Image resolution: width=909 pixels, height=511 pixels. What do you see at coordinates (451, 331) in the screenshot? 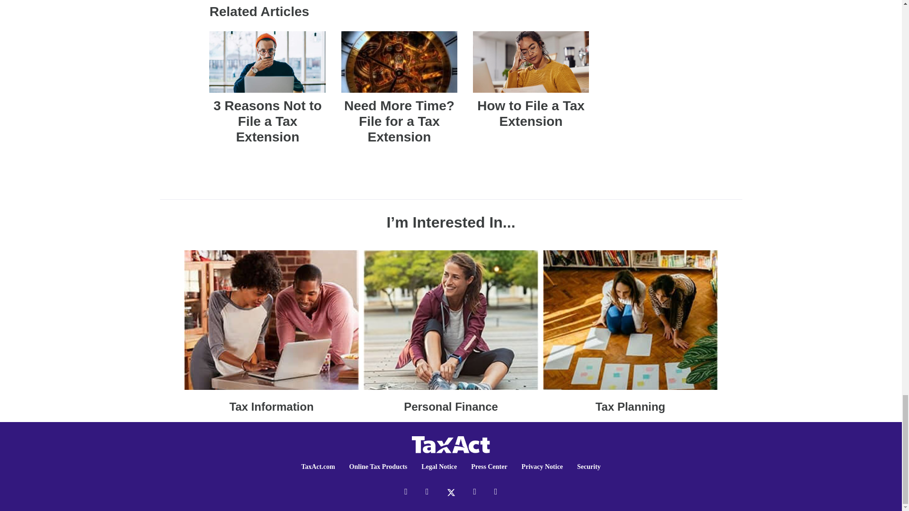
I see `Personal Finance` at bounding box center [451, 331].